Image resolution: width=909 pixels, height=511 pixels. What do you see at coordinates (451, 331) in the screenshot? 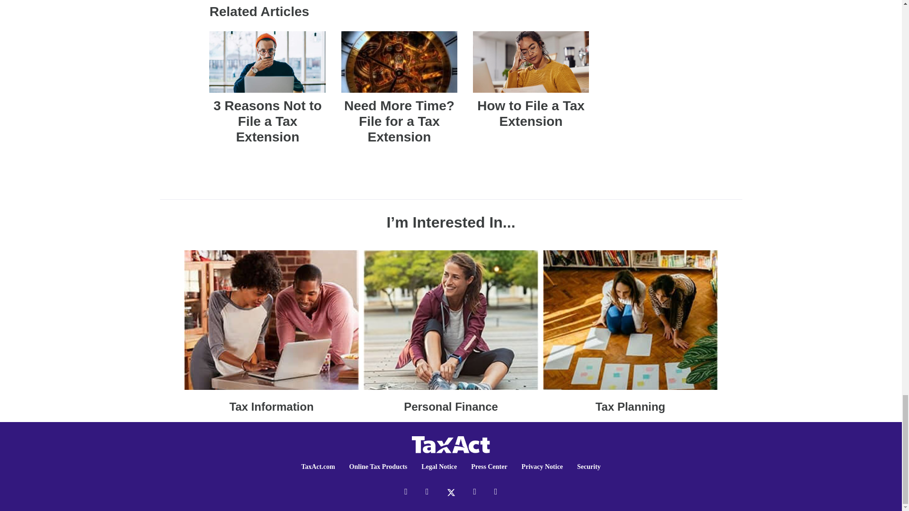
I see `Personal Finance` at bounding box center [451, 331].